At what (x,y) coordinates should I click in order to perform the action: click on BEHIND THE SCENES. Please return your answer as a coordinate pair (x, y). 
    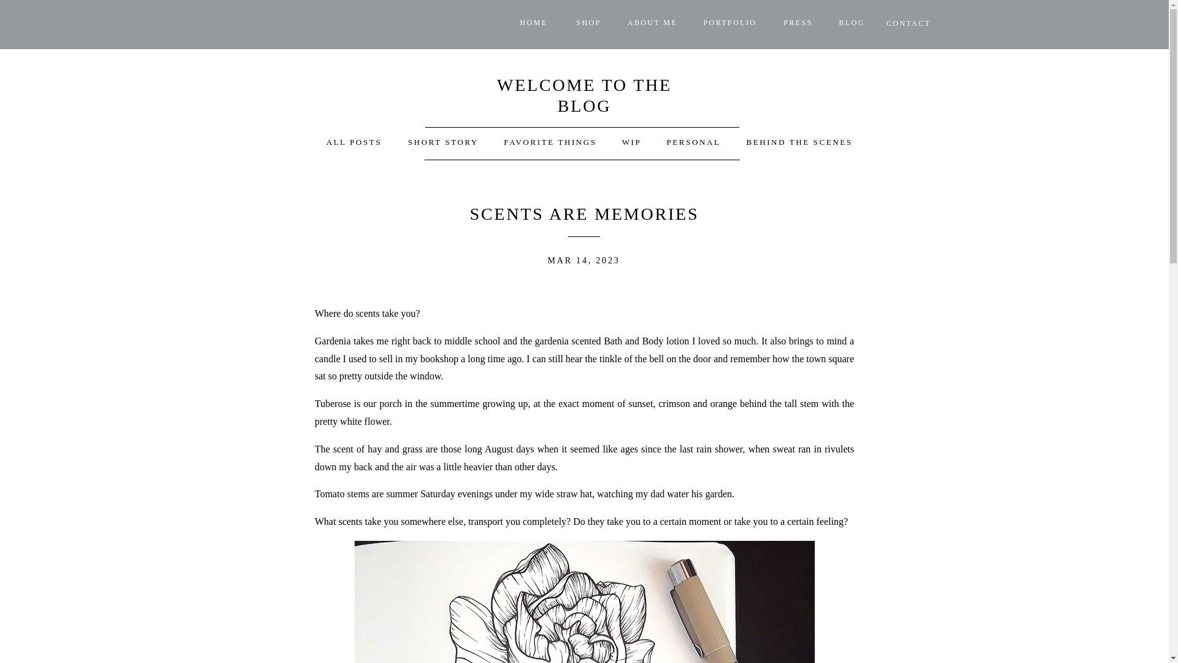
    Looking at the image, I should click on (799, 144).